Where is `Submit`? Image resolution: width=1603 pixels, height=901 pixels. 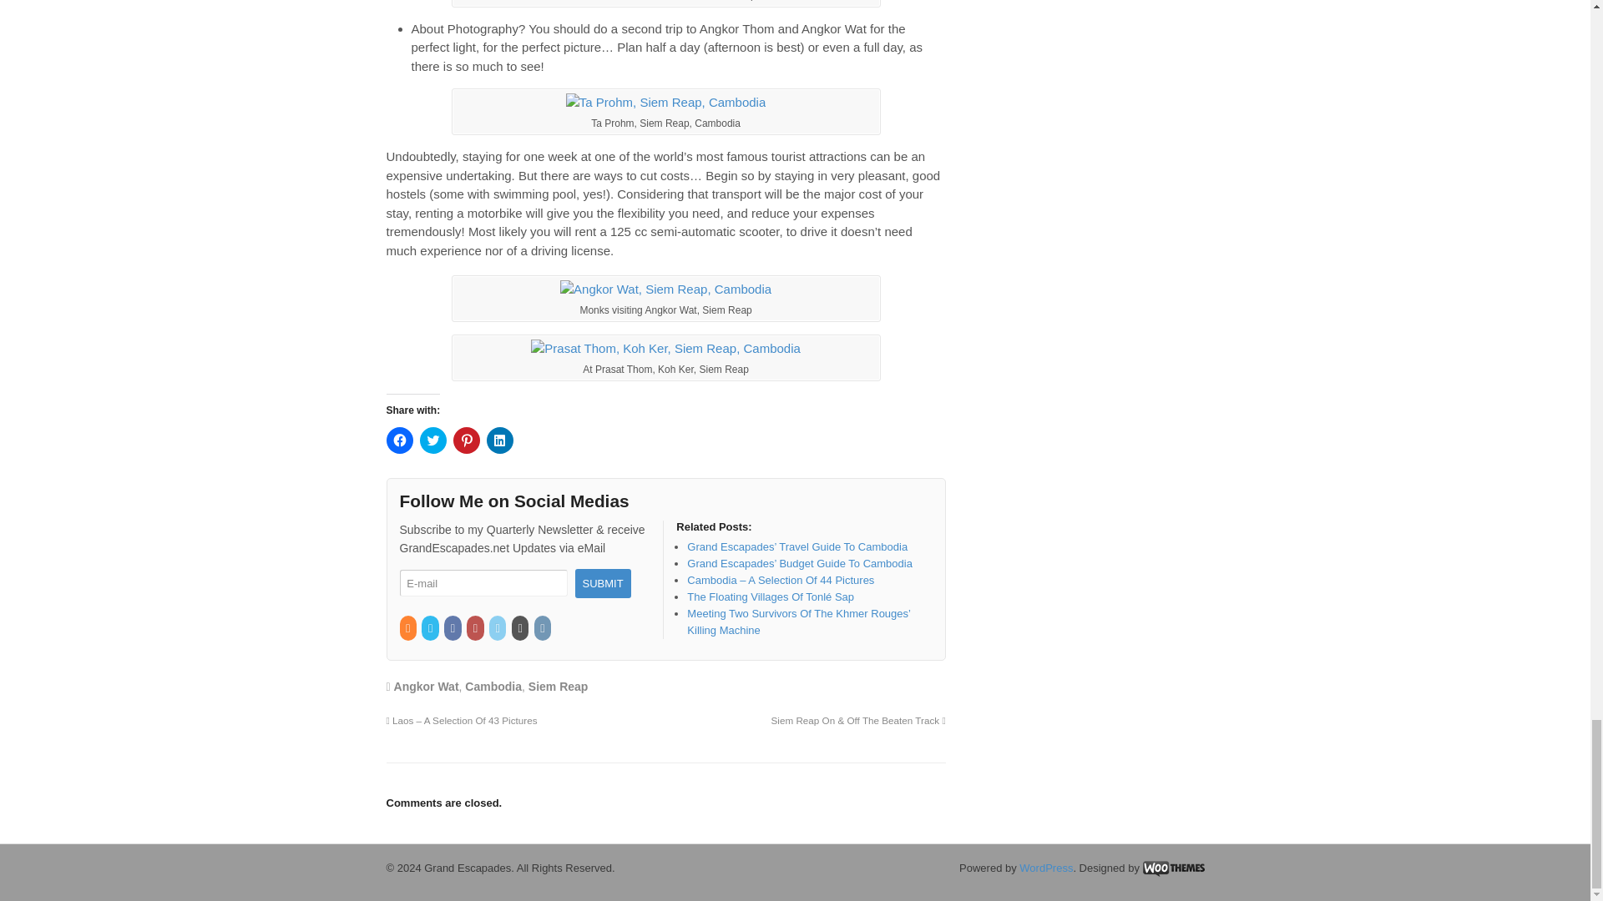
Submit is located at coordinates (601, 583).